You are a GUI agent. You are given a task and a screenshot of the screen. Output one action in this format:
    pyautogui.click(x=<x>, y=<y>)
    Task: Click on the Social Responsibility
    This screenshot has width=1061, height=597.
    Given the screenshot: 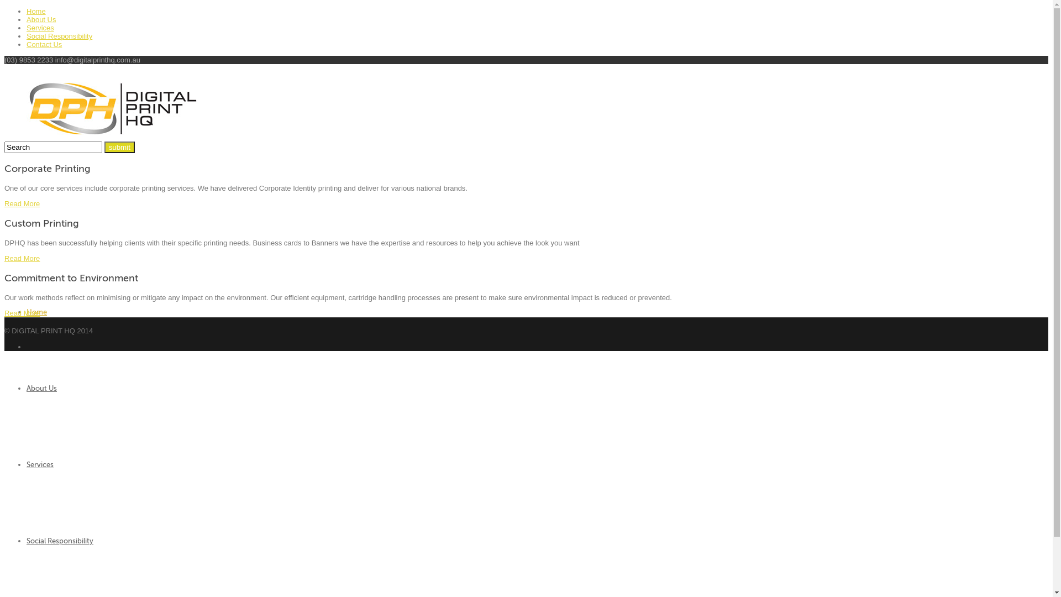 What is the action you would take?
    pyautogui.click(x=60, y=36)
    